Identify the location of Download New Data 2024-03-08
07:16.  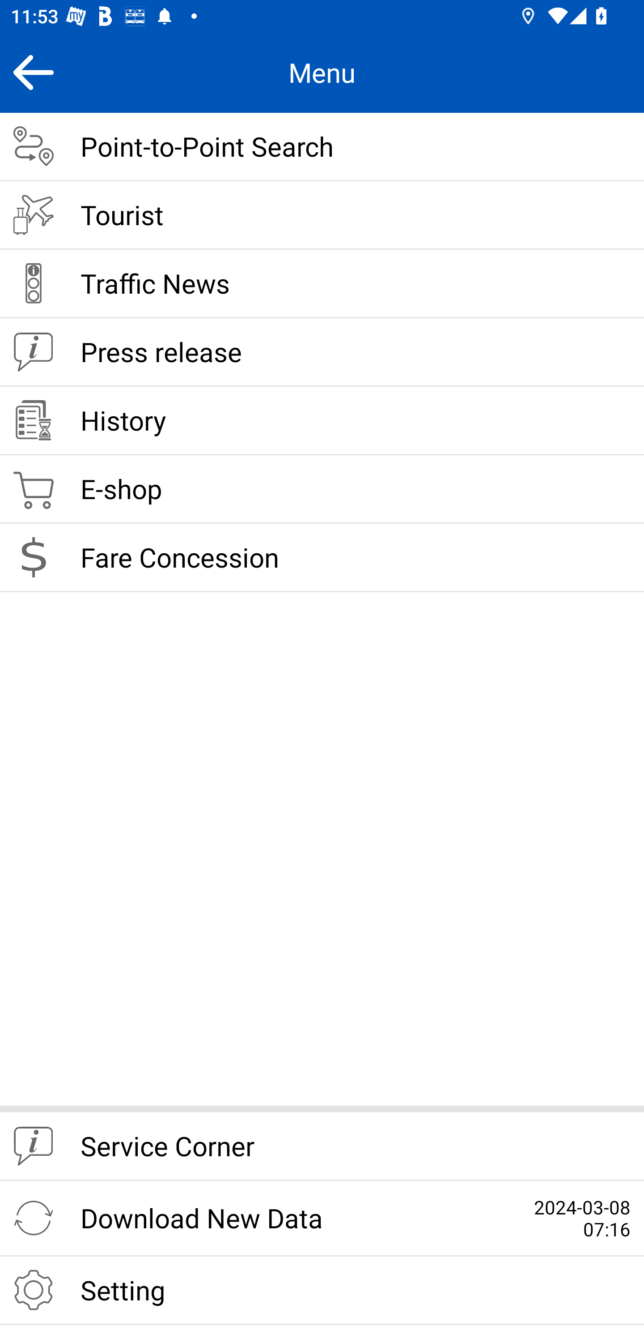
(322, 1218).